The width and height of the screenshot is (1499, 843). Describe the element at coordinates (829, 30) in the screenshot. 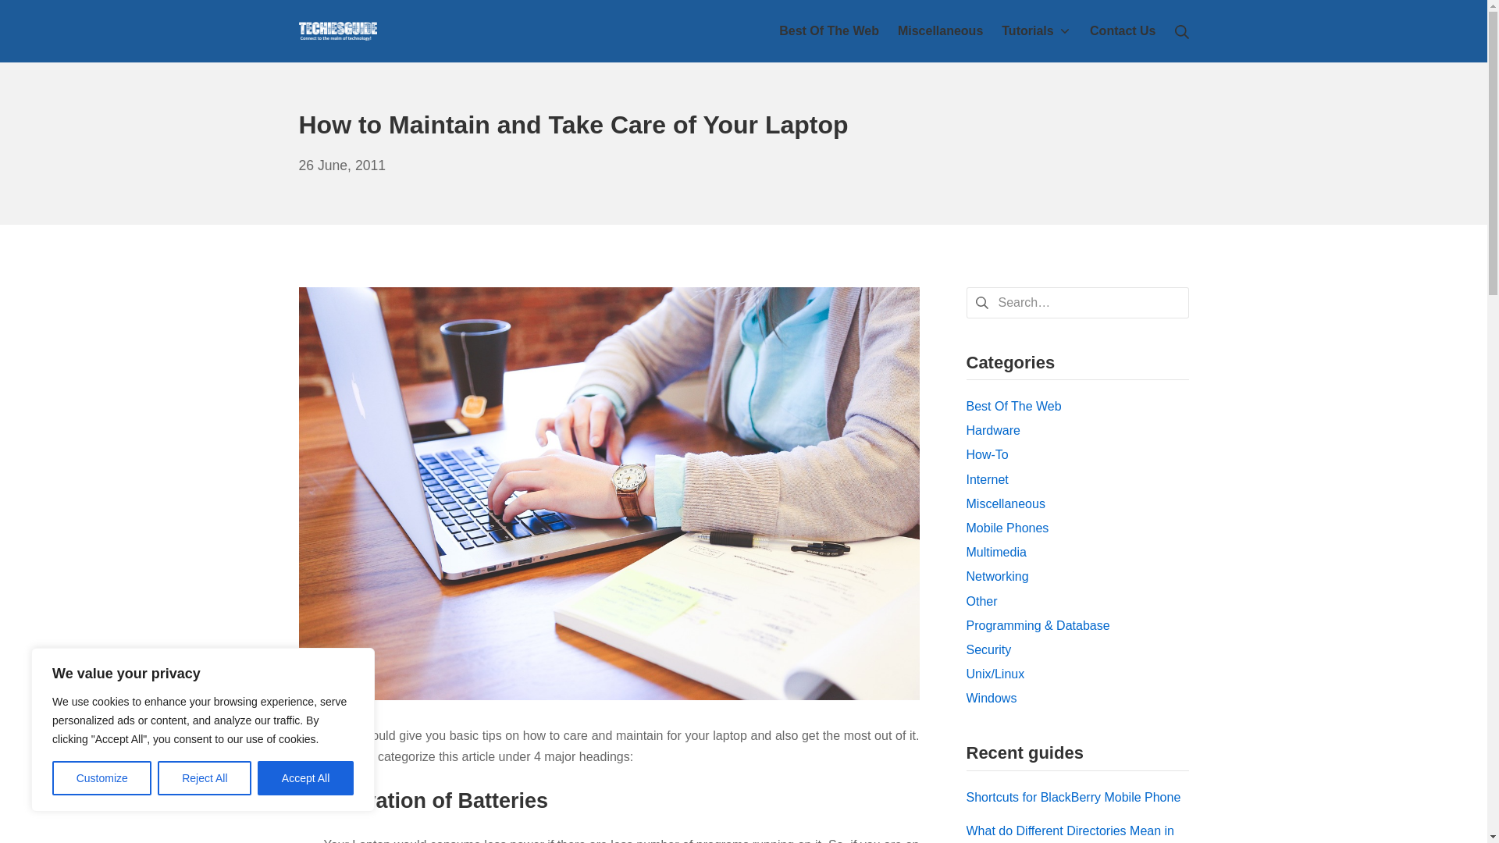

I see `Best Of The Web` at that location.